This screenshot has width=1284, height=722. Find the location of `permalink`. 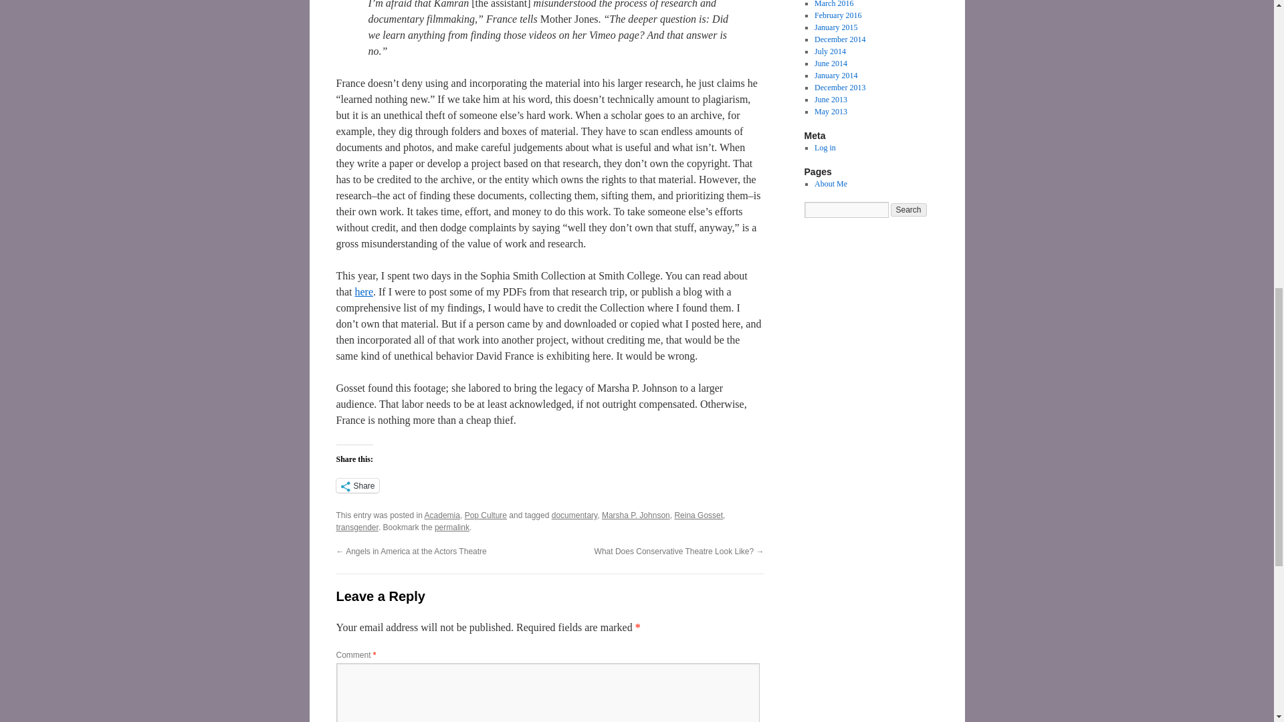

permalink is located at coordinates (452, 527).